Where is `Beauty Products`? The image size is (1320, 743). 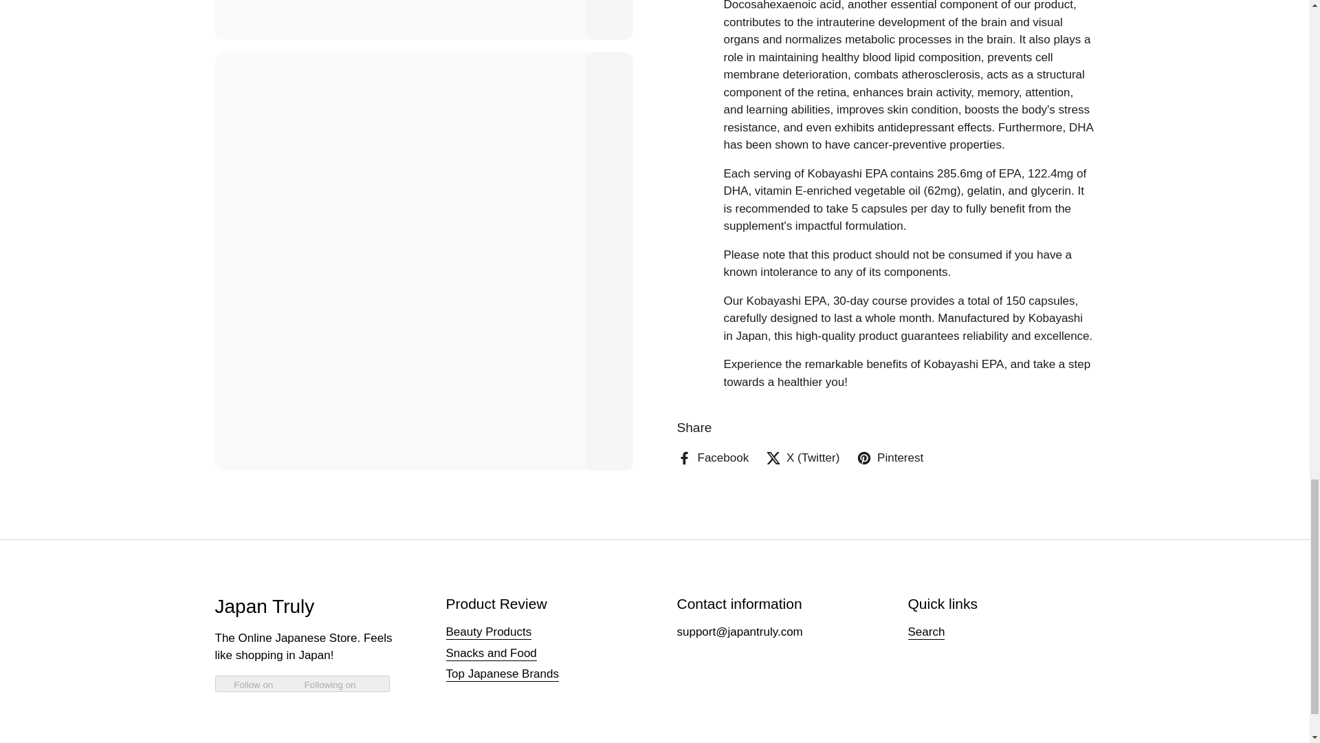 Beauty Products is located at coordinates (488, 632).